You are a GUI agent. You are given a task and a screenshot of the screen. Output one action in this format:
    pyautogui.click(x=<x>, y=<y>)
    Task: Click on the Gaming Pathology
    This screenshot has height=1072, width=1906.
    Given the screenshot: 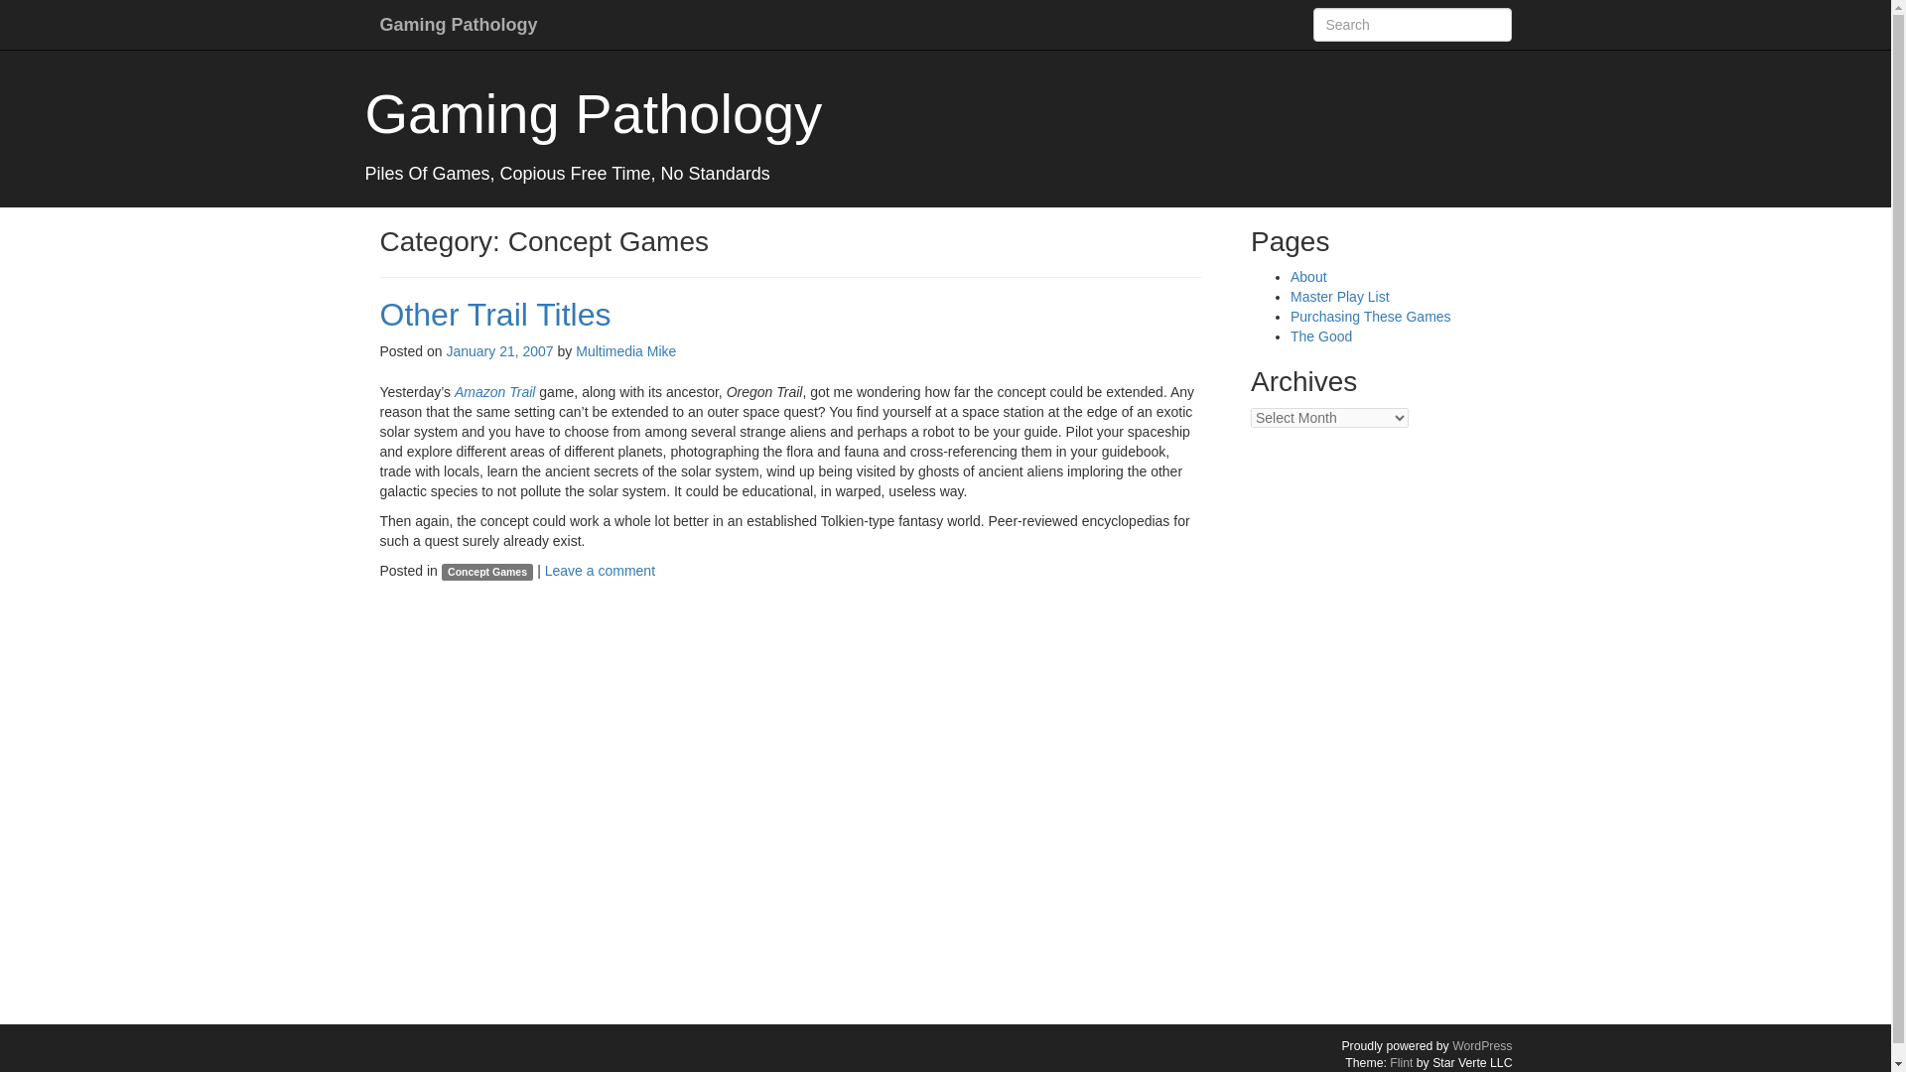 What is the action you would take?
    pyautogui.click(x=459, y=24)
    